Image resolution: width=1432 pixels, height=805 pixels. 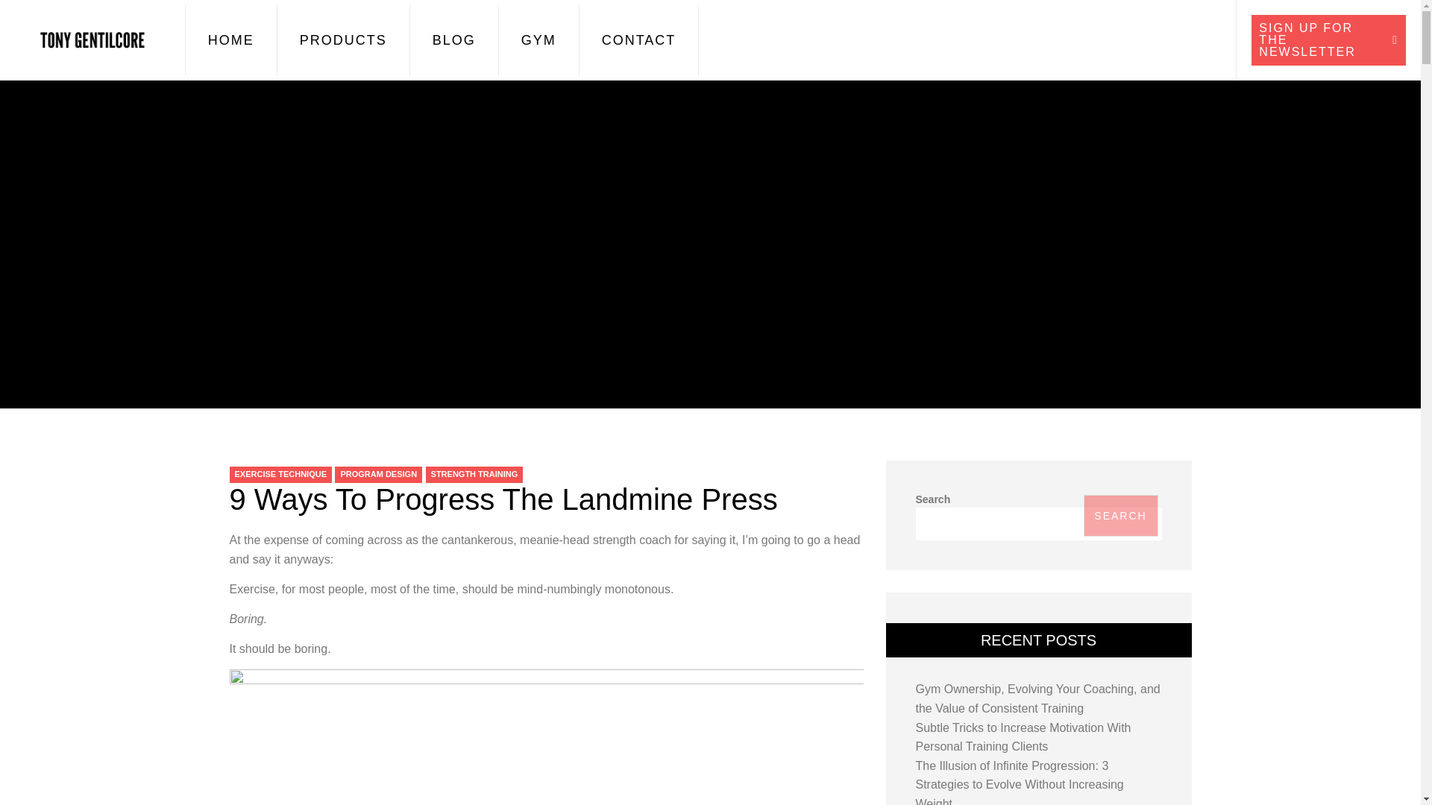 I want to click on PROGRAM DESIGN, so click(x=379, y=475).